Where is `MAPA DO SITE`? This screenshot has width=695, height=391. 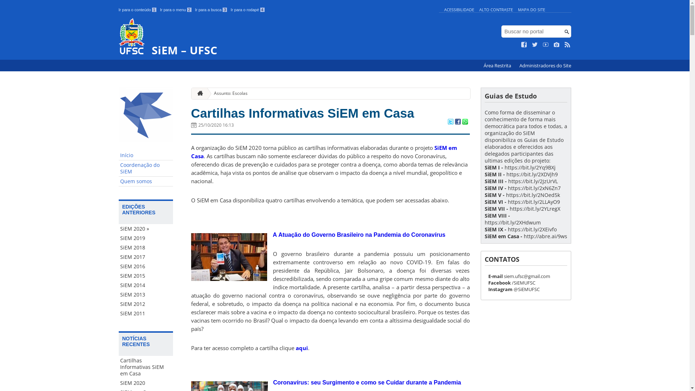
MAPA DO SITE is located at coordinates (531, 9).